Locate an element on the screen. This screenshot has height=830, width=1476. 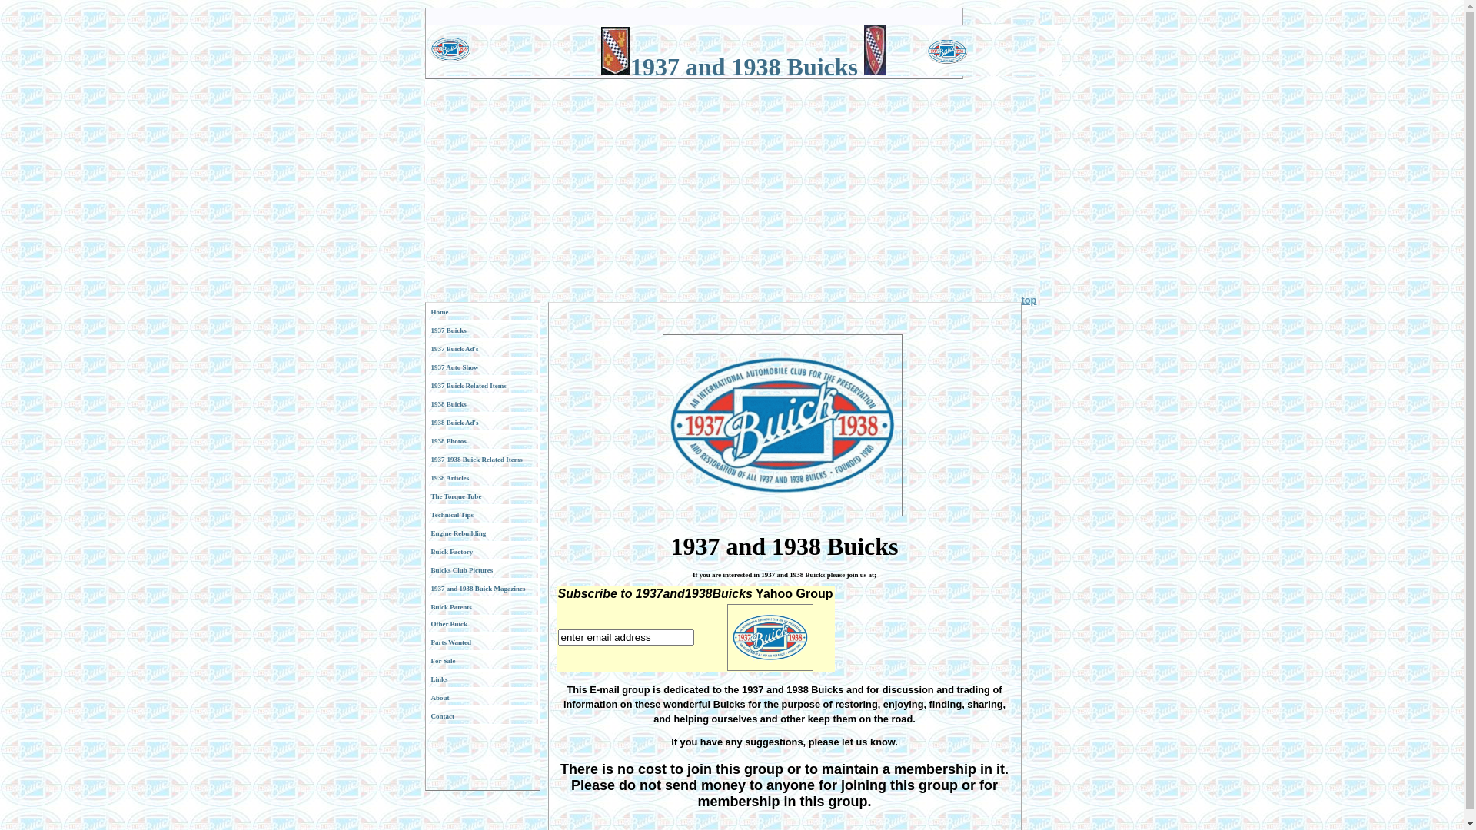
Technical Tips is located at coordinates (482, 515).